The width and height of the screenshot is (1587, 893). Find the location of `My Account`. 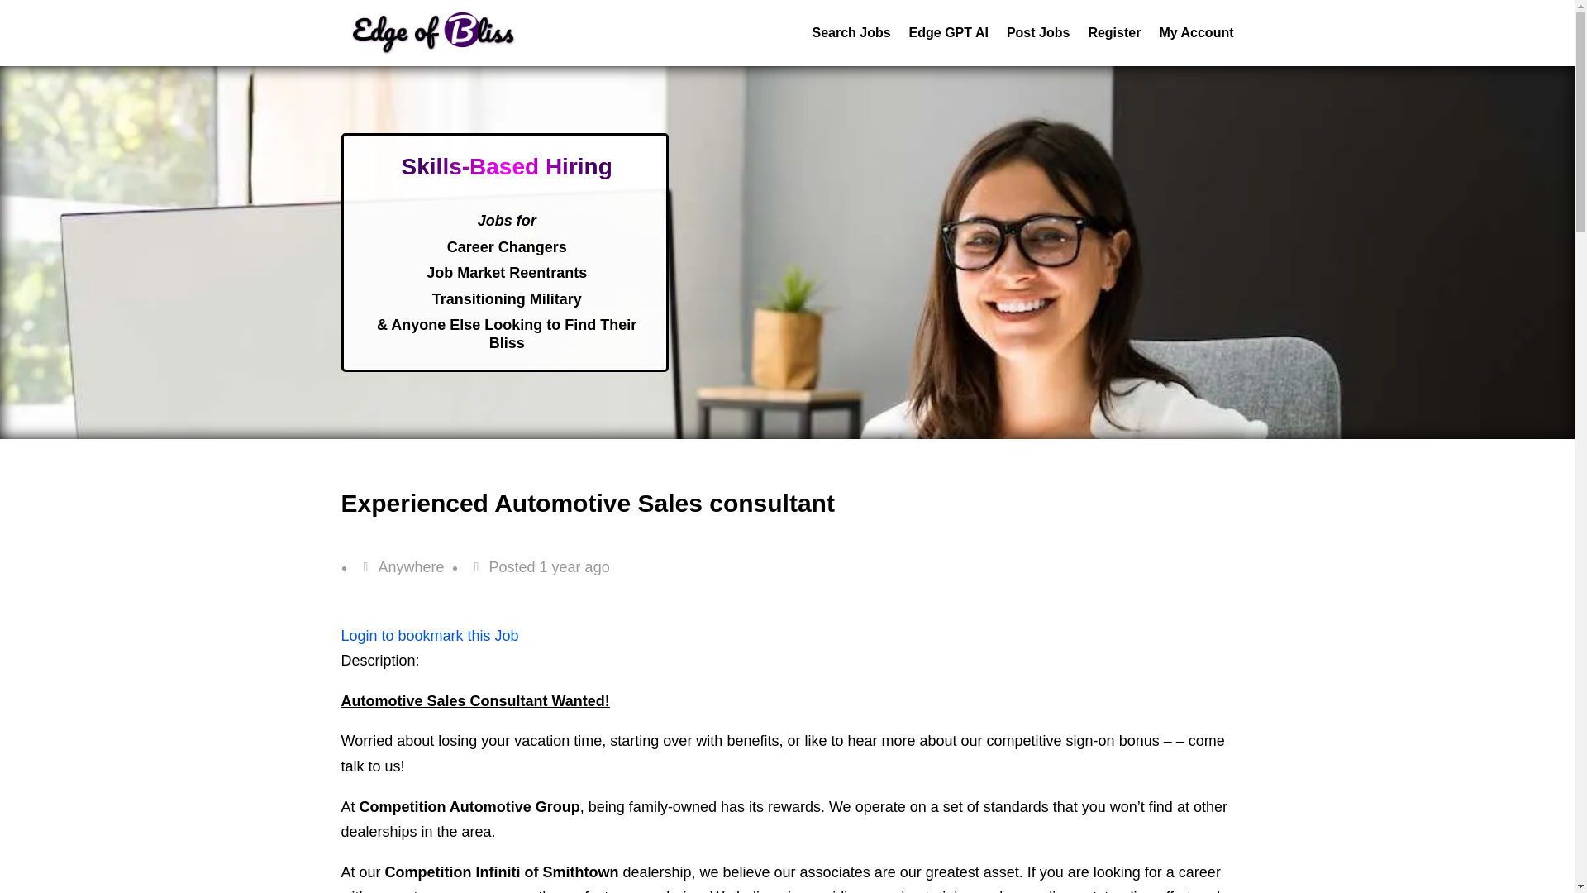

My Account is located at coordinates (1195, 46).